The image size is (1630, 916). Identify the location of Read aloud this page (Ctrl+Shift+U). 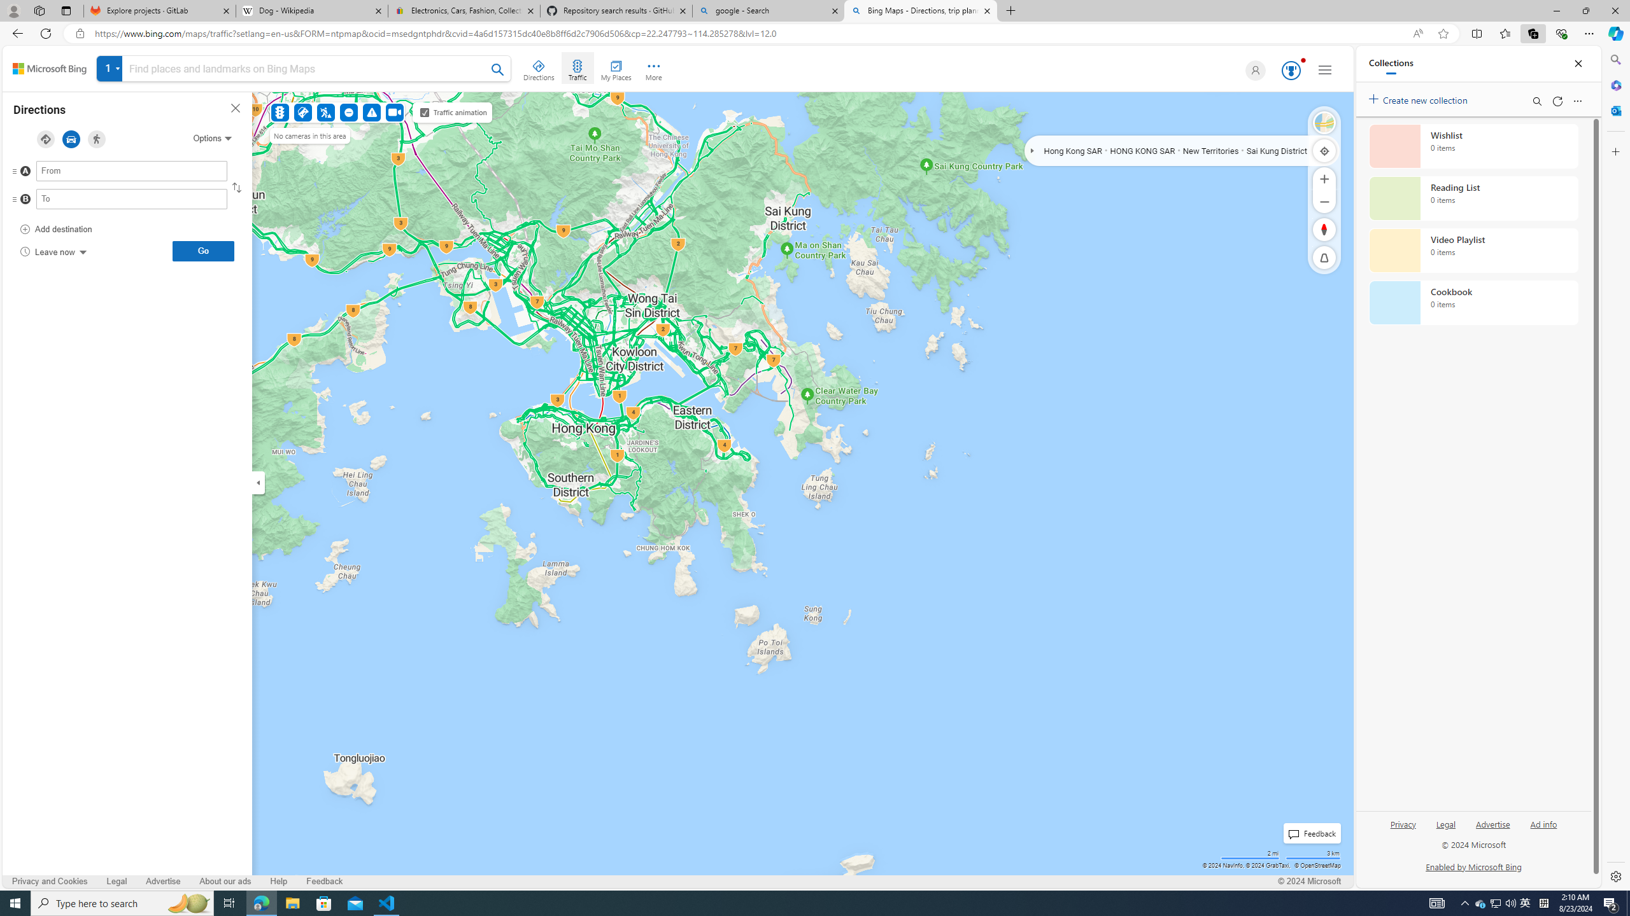
(1417, 34).